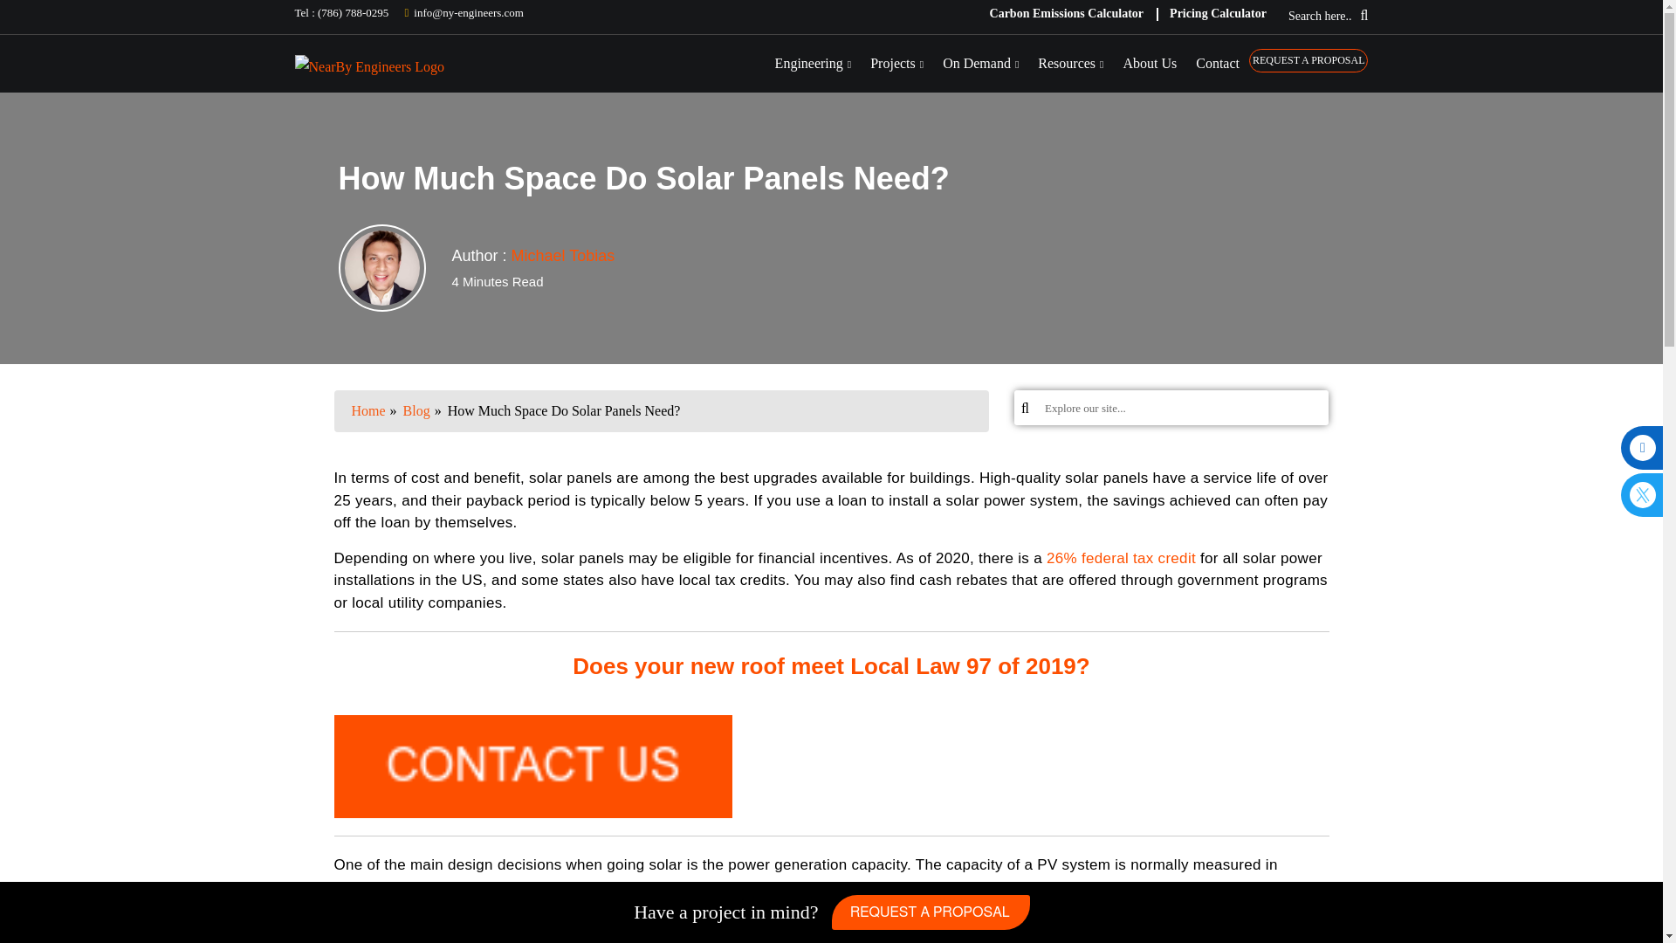  What do you see at coordinates (814, 63) in the screenshot?
I see `Engineering` at bounding box center [814, 63].